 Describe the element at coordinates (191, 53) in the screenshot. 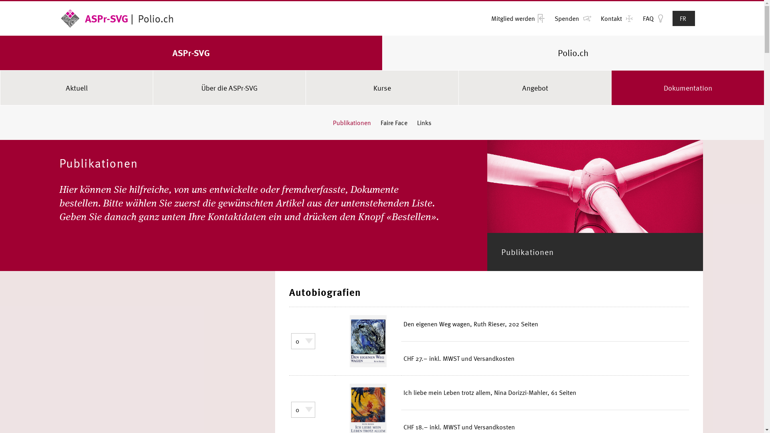

I see `ASPr-SVG` at that location.